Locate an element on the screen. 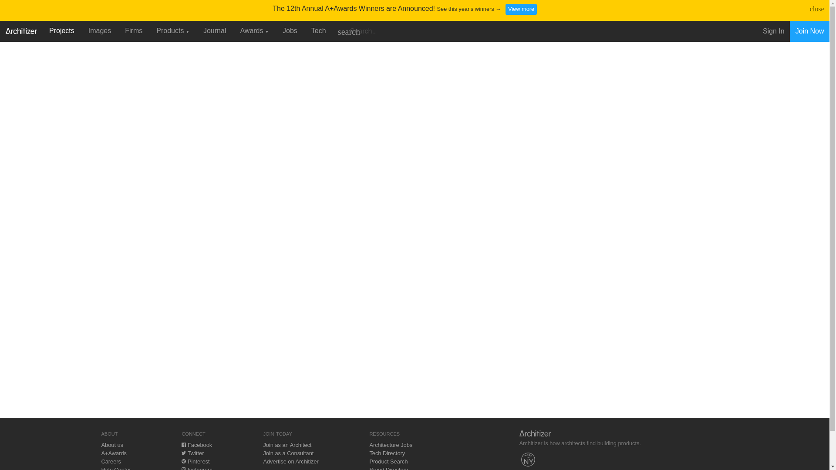 This screenshot has height=470, width=836. Pinterest icon is located at coordinates (183, 461).